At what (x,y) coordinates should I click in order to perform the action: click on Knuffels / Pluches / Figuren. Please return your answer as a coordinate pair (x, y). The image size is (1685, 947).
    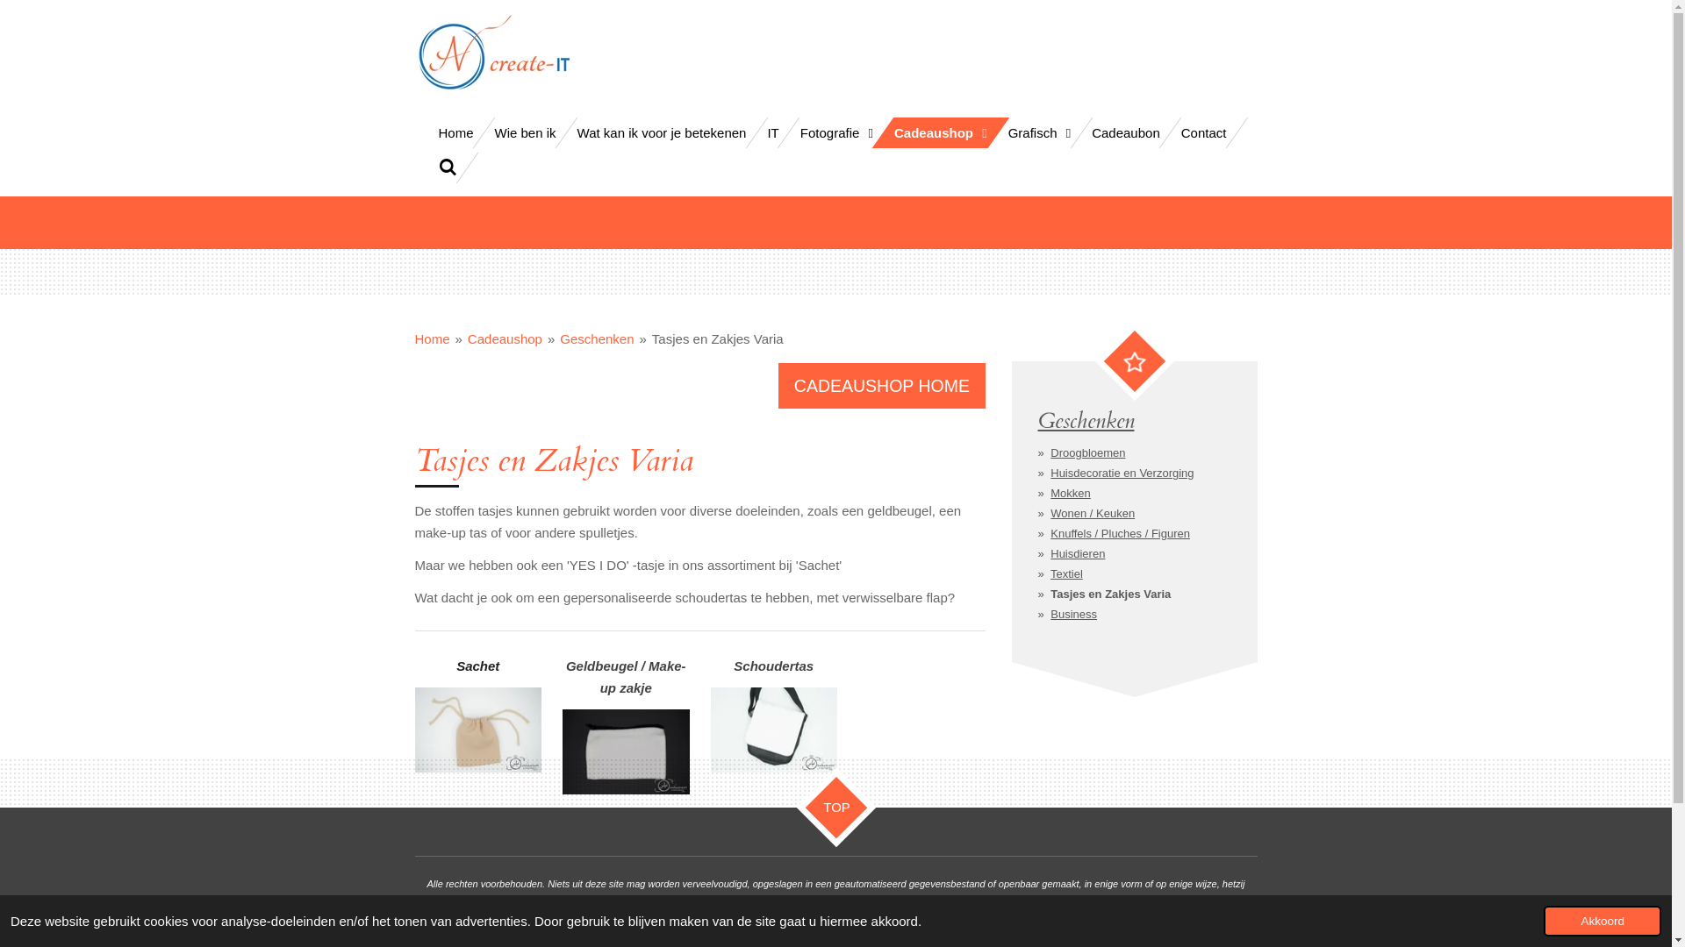
    Looking at the image, I should click on (1120, 533).